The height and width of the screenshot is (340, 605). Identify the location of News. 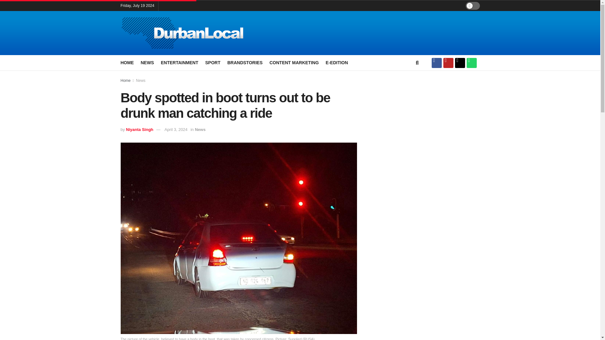
(200, 129).